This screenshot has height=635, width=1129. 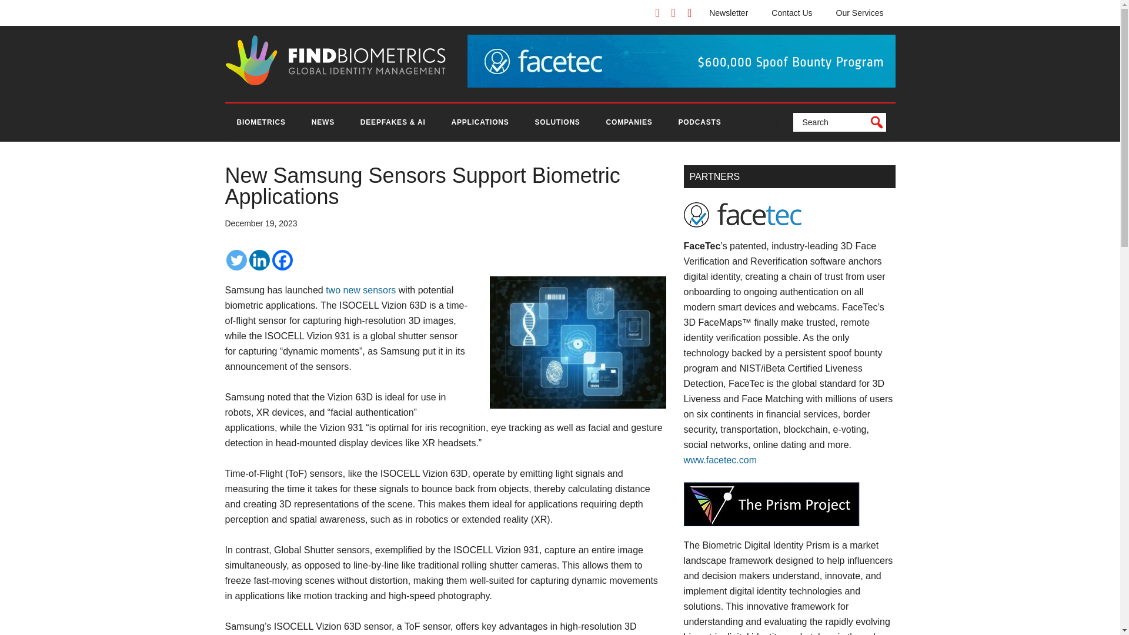 What do you see at coordinates (323, 122) in the screenshot?
I see `NEWS` at bounding box center [323, 122].